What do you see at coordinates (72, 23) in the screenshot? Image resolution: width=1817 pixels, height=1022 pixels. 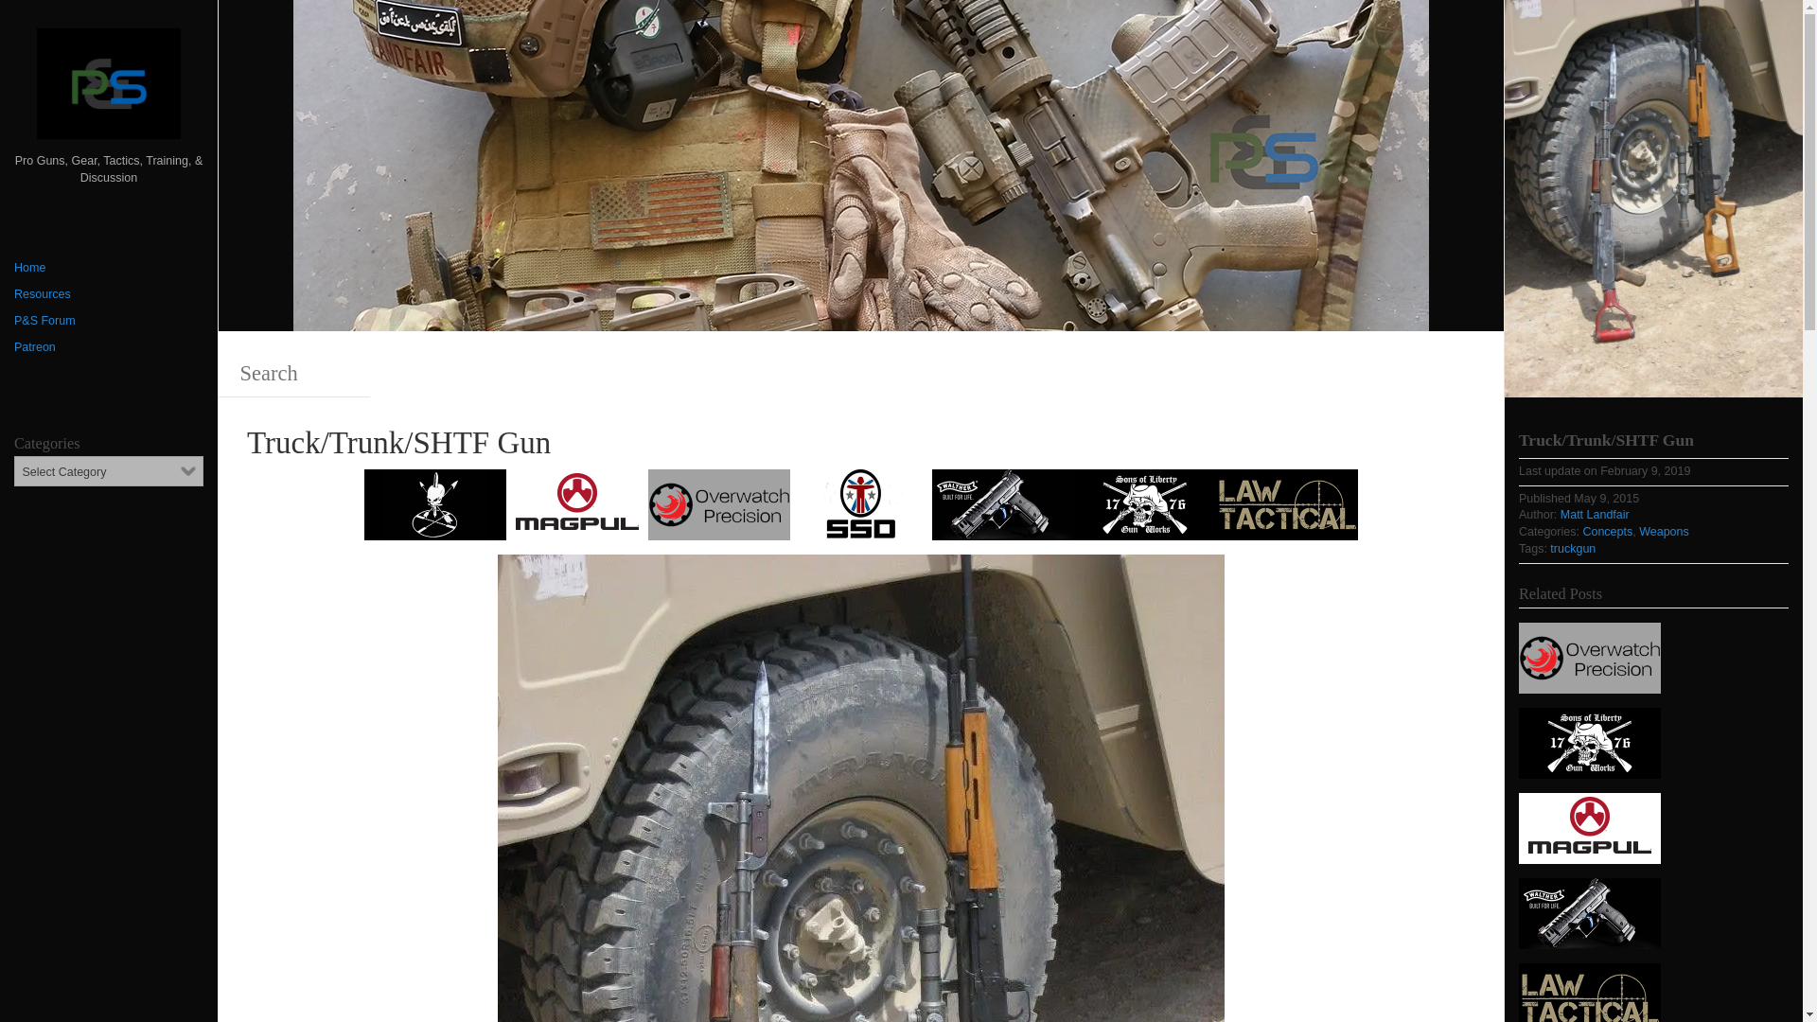 I see `Search` at bounding box center [72, 23].